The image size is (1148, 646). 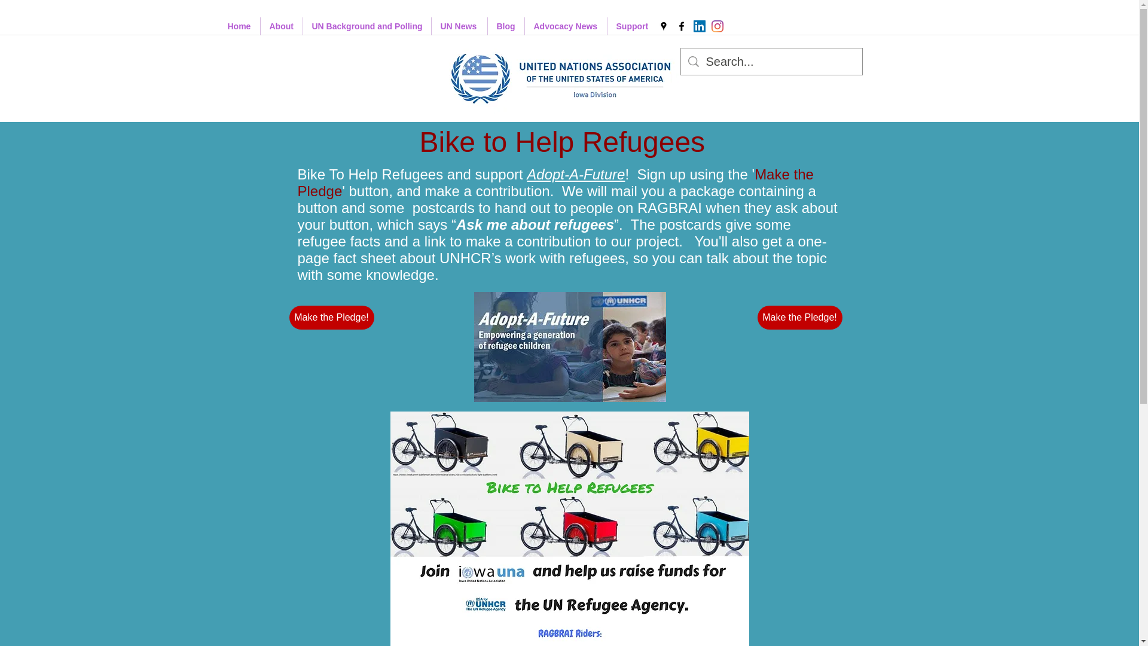 I want to click on UN Background and Polling, so click(x=367, y=26).